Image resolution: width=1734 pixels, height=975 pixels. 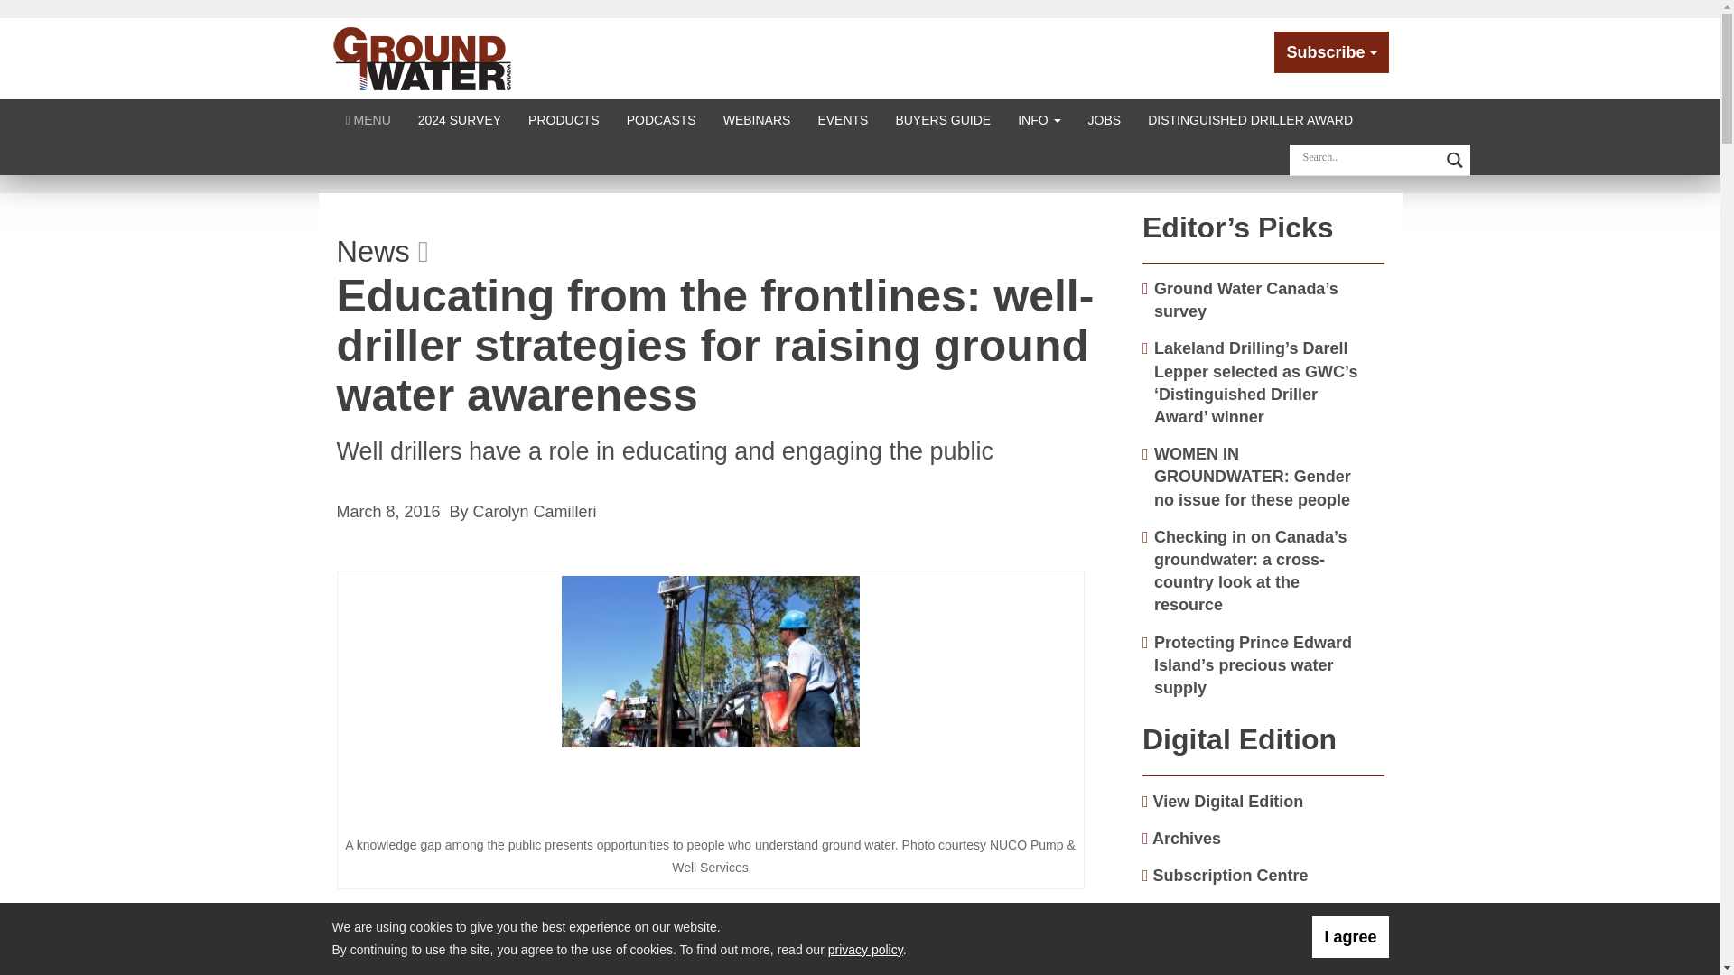 What do you see at coordinates (1039, 119) in the screenshot?
I see `INFO` at bounding box center [1039, 119].